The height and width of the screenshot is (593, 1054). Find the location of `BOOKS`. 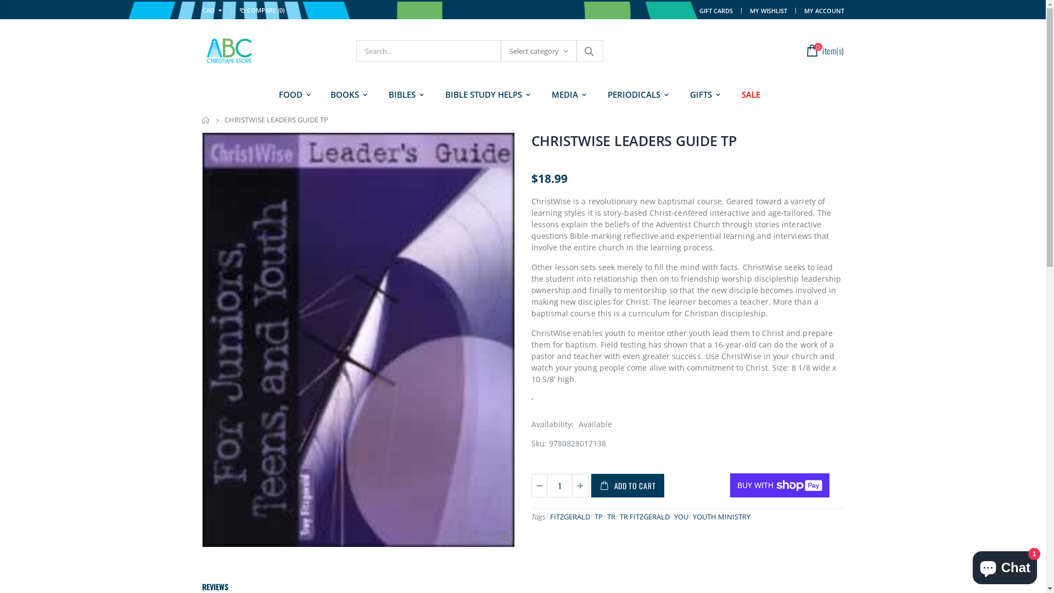

BOOKS is located at coordinates (347, 94).